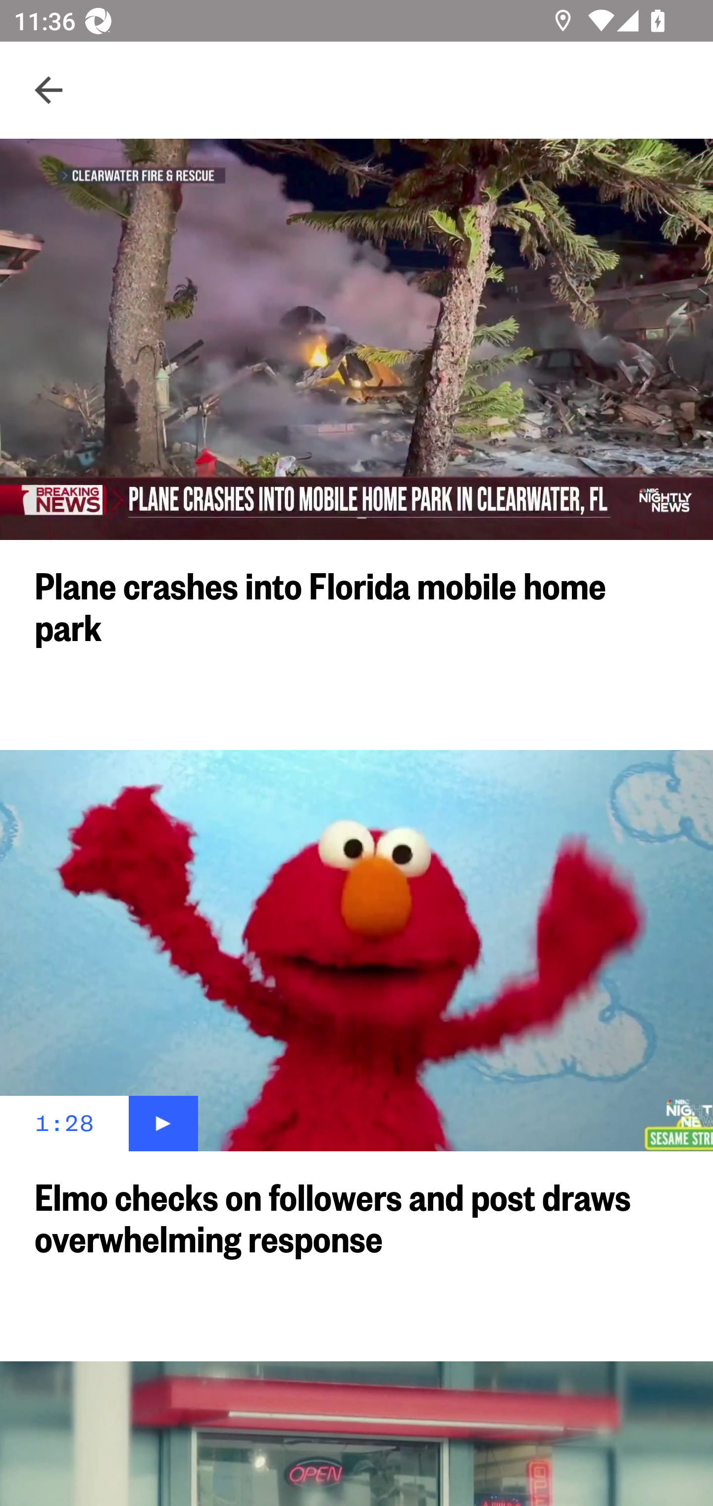 Image resolution: width=713 pixels, height=1506 pixels. I want to click on Navigate up, so click(49, 90).